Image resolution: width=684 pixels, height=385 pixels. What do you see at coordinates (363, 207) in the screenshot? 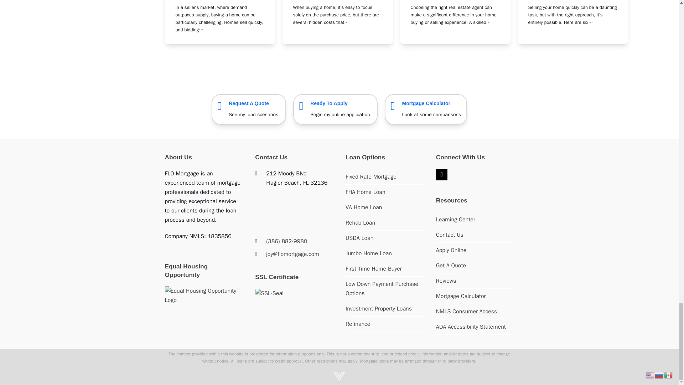
I see `VA Home Loan` at bounding box center [363, 207].